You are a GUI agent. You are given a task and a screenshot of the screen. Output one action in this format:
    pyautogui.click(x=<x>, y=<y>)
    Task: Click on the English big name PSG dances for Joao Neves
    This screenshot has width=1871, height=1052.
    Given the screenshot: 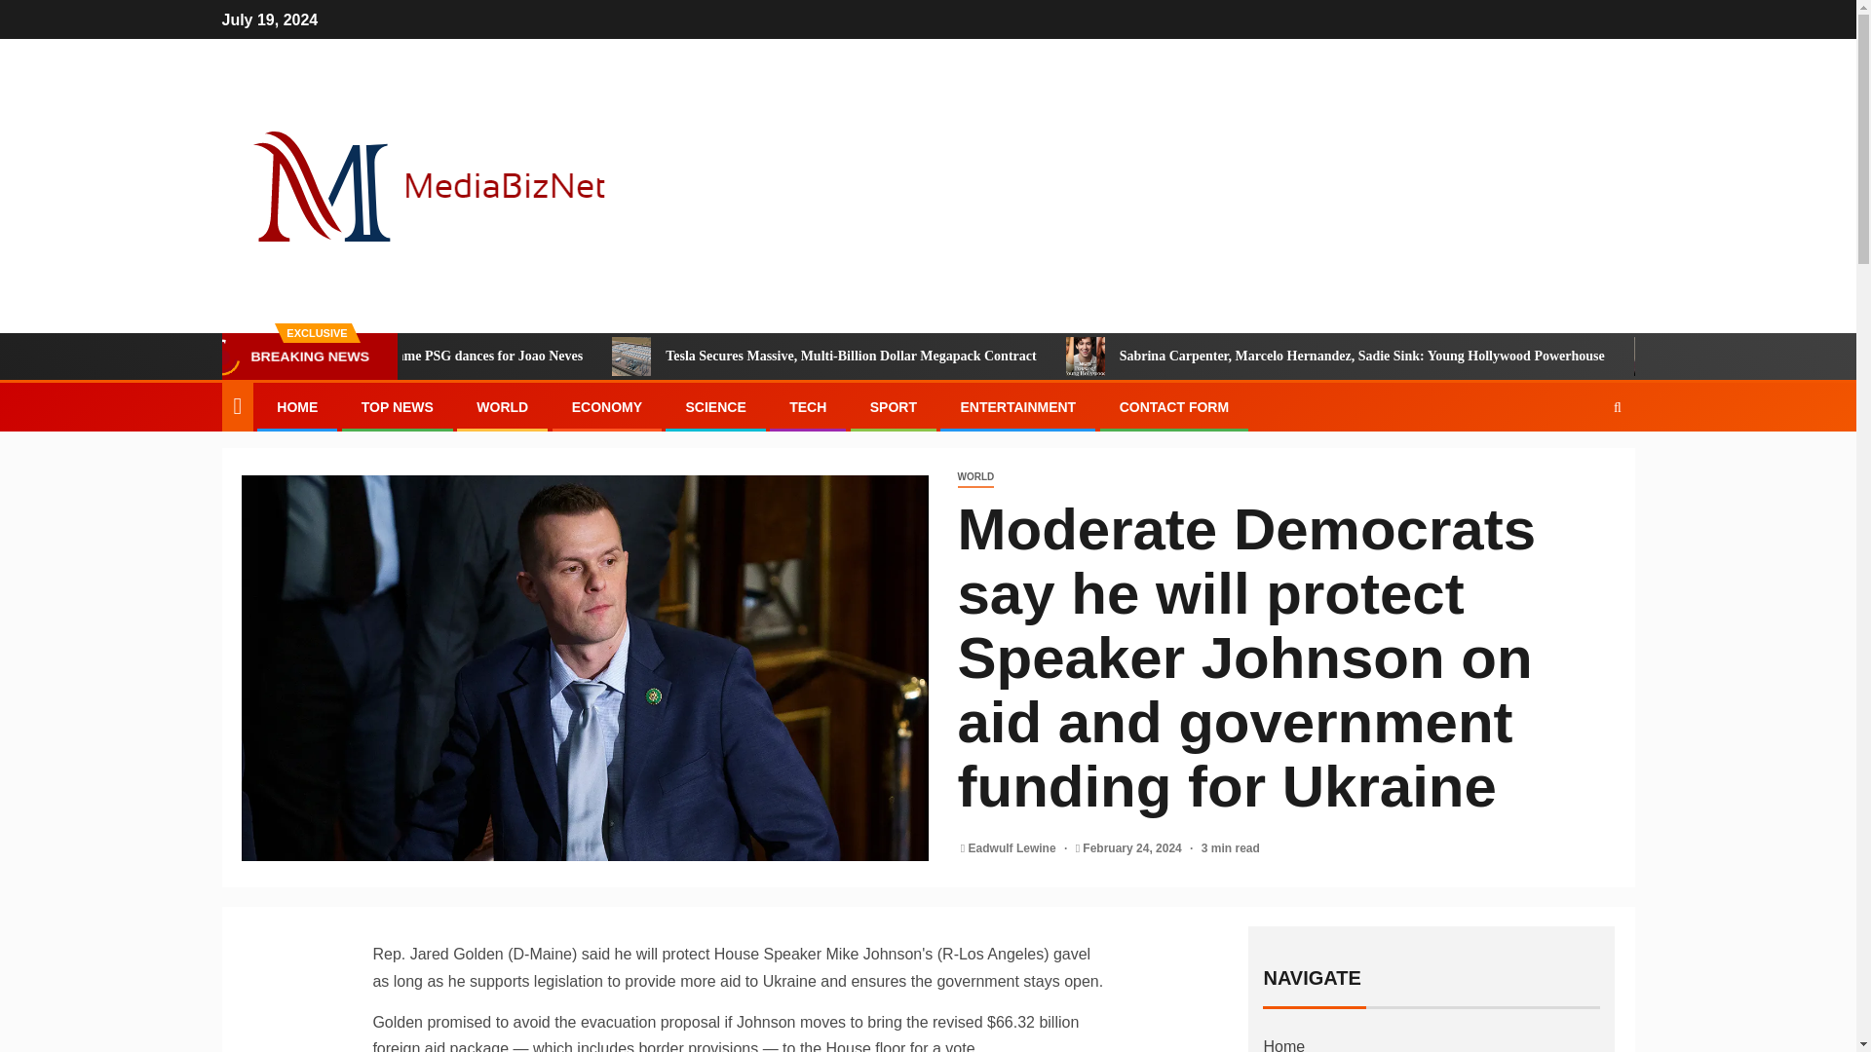 What is the action you would take?
    pyautogui.click(x=384, y=356)
    